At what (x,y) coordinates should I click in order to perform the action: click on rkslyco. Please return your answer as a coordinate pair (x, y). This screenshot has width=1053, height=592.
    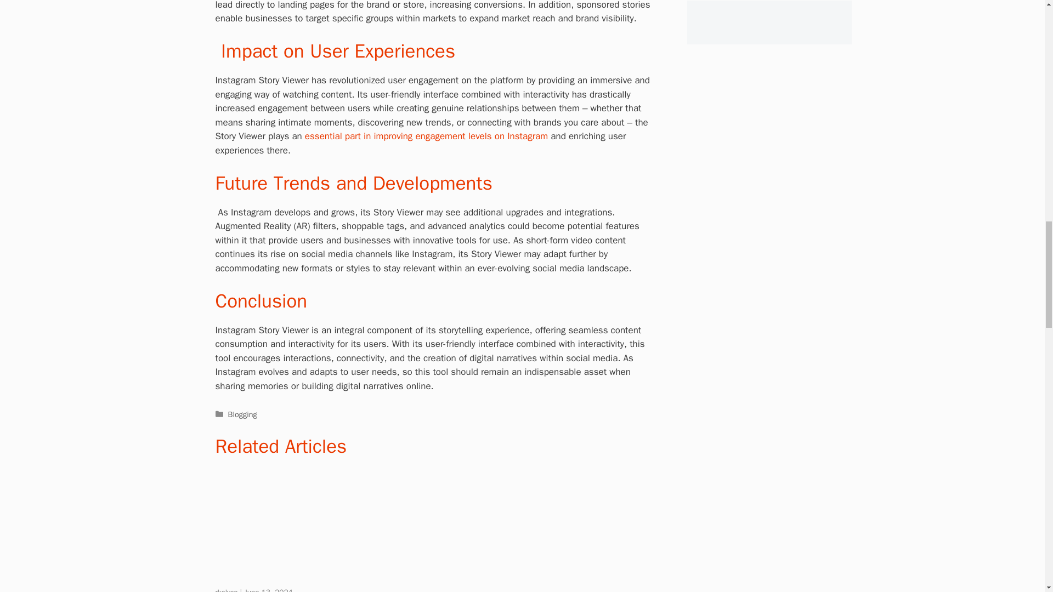
    Looking at the image, I should click on (227, 590).